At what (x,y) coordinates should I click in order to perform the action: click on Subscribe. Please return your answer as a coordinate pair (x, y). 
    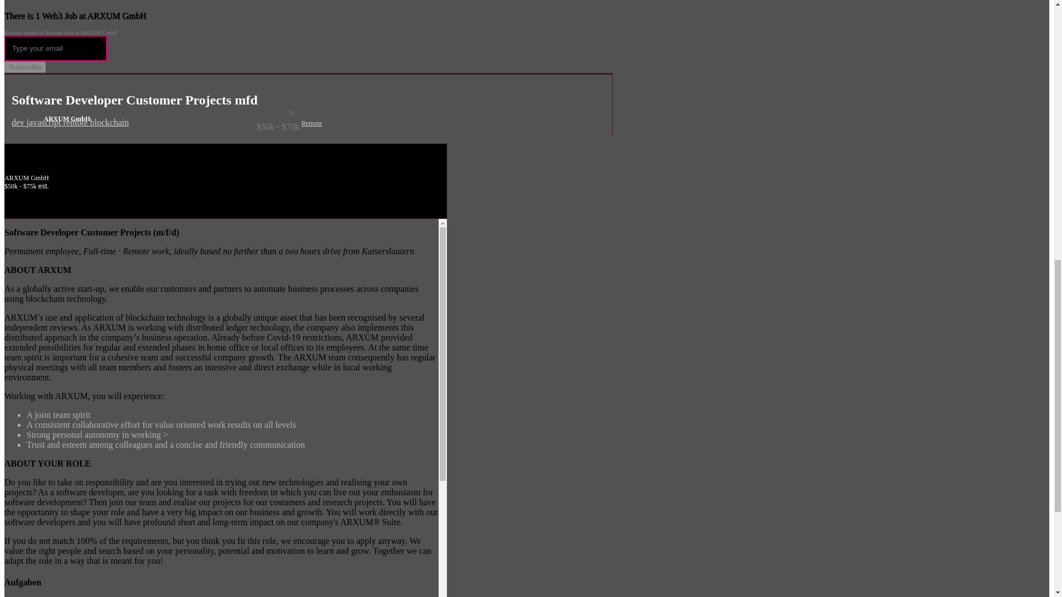
    Looking at the image, I should click on (24, 67).